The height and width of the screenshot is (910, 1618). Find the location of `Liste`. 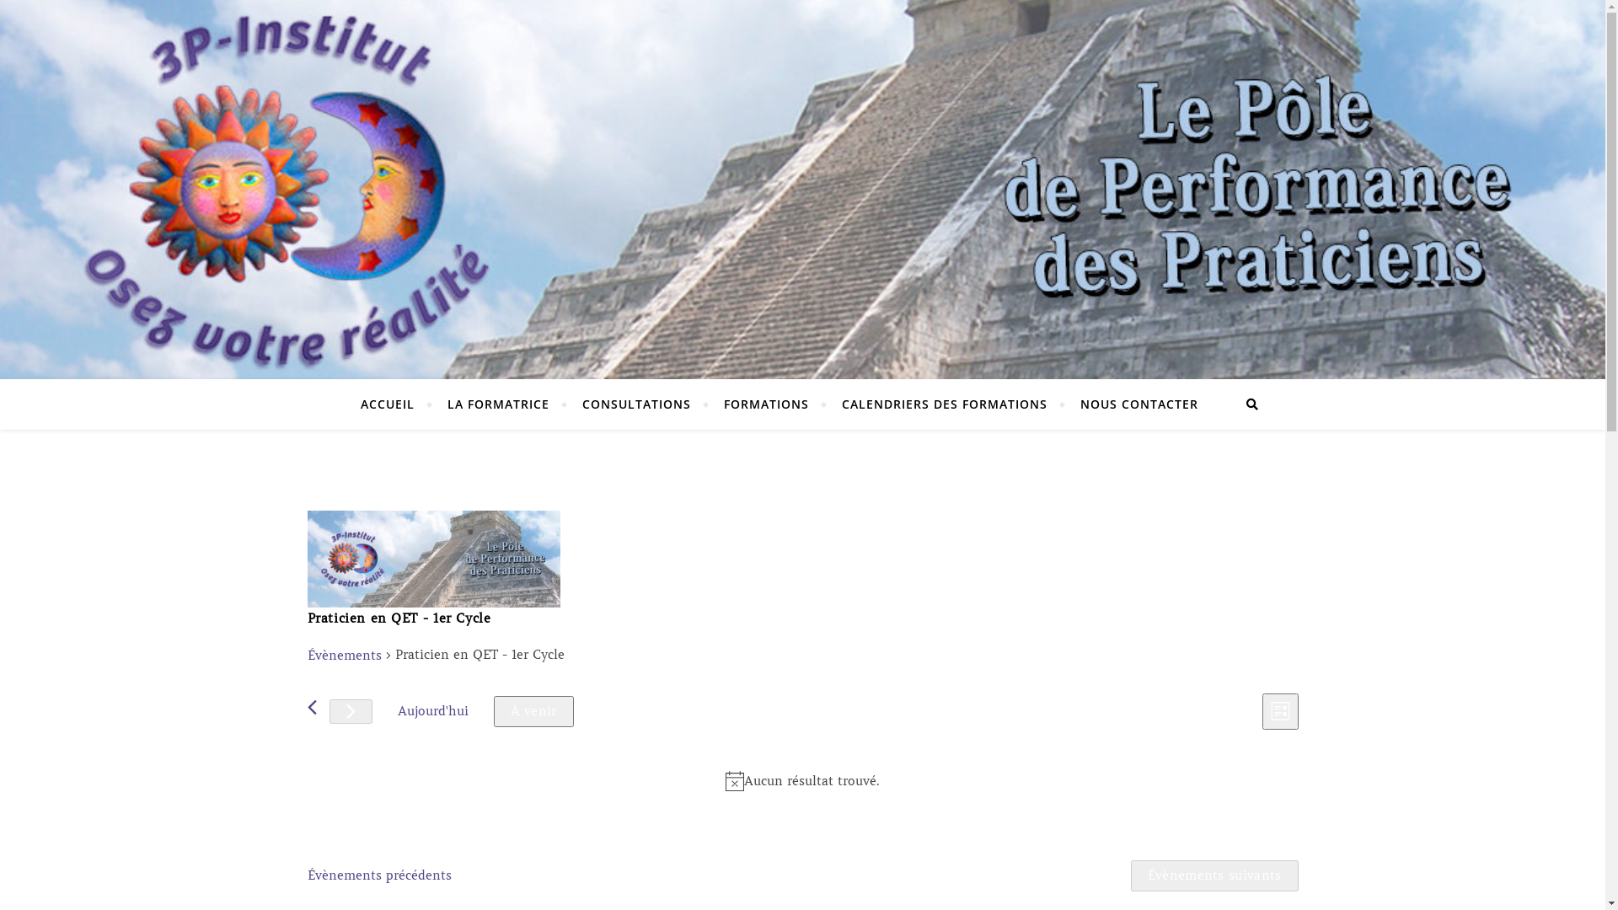

Liste is located at coordinates (1281, 711).